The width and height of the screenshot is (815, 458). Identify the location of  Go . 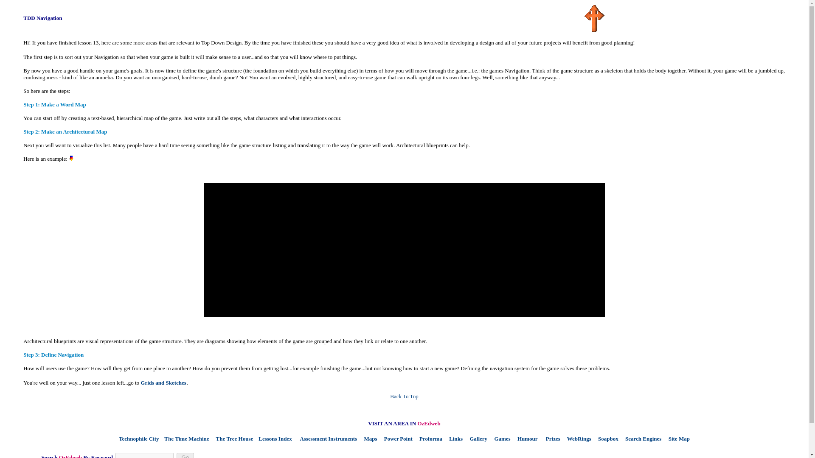
(185, 455).